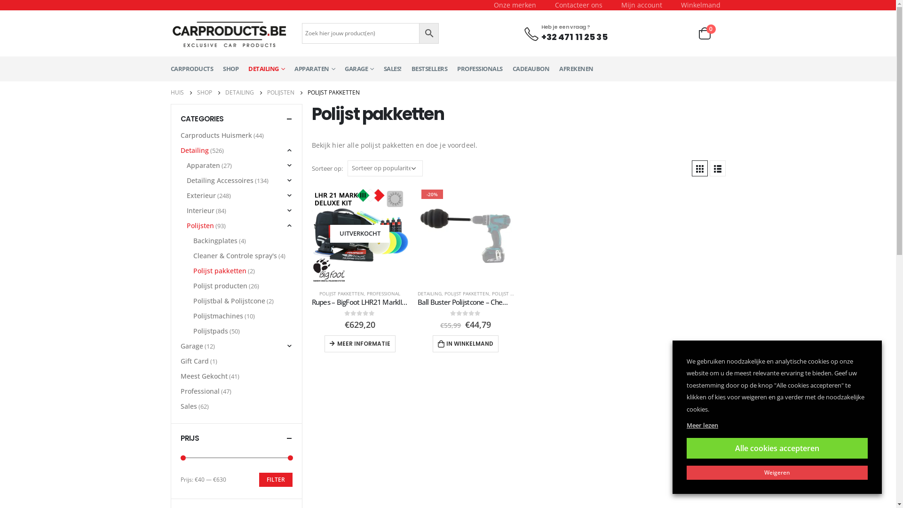  Describe the element at coordinates (239, 93) in the screenshot. I see `DETAILING` at that location.